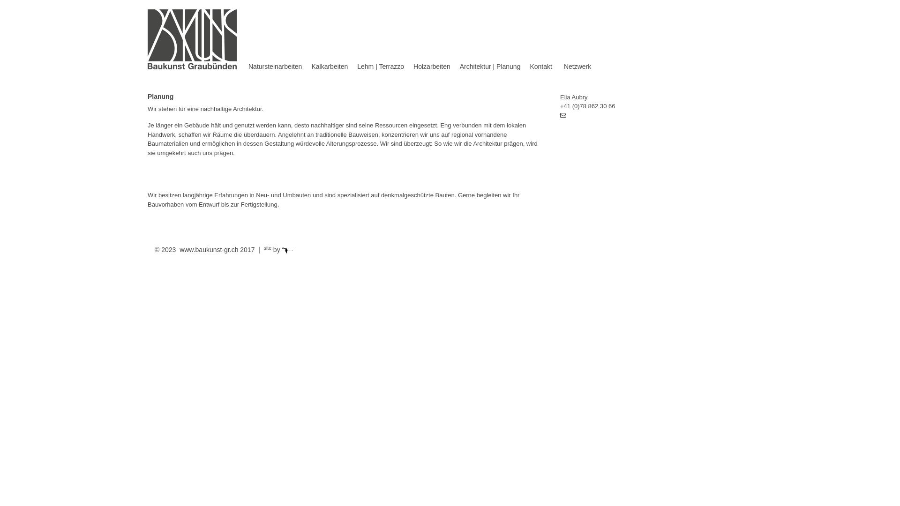 The width and height of the screenshot is (900, 506). I want to click on Holzarbeiten, so click(432, 67).